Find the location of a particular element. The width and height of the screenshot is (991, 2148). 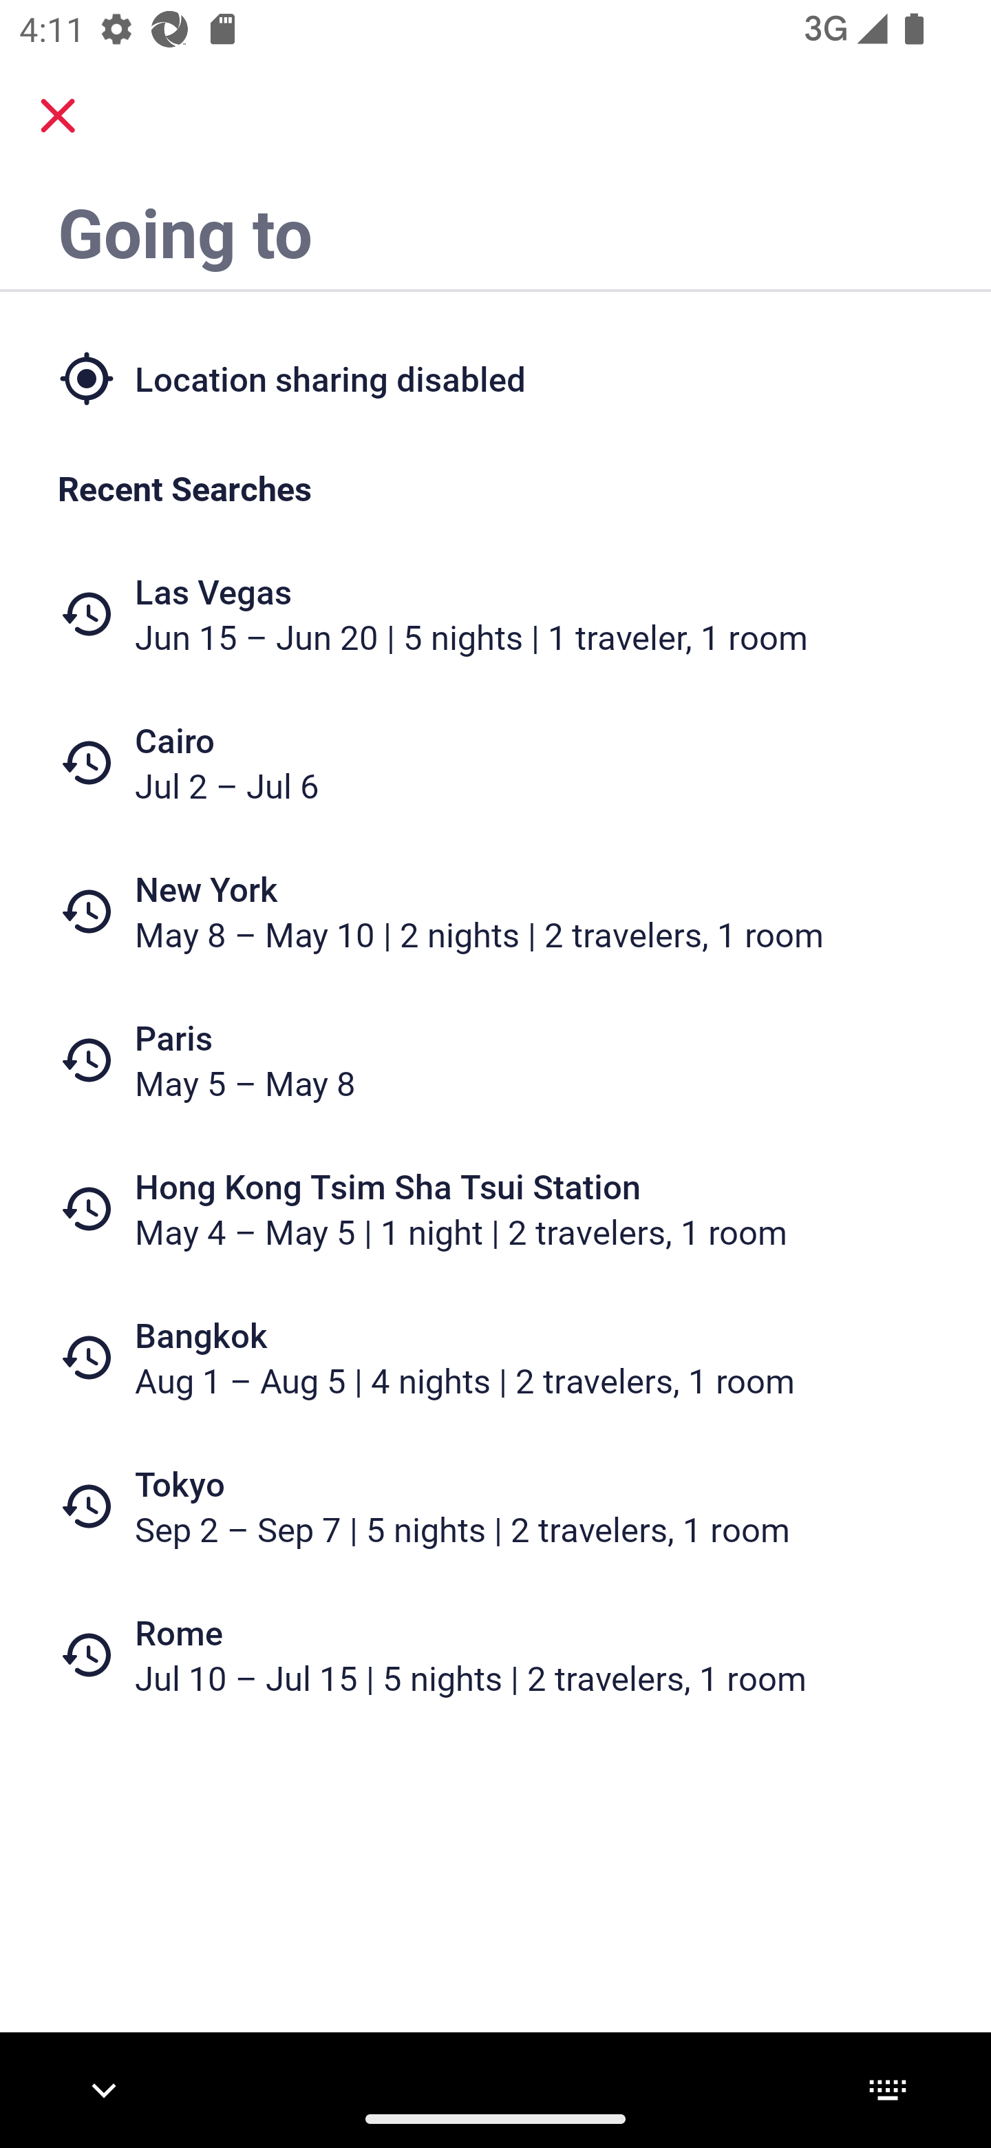

Location sharing disabled is located at coordinates (495, 377).